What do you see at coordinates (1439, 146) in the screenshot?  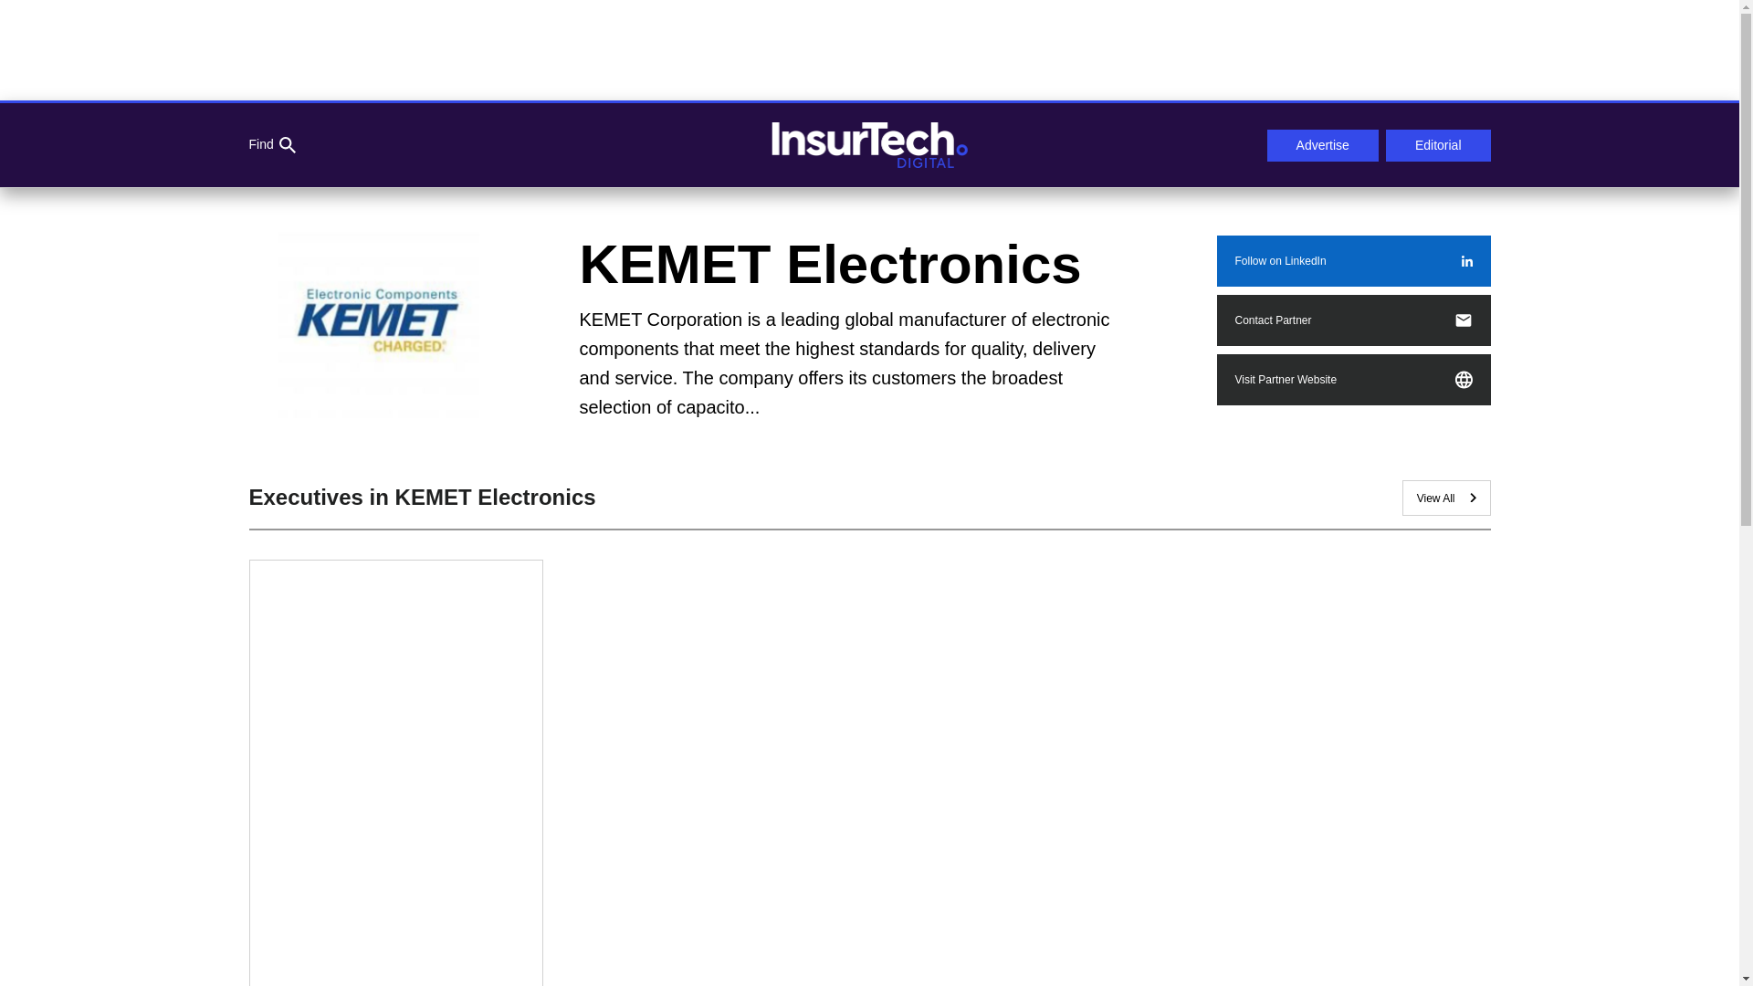 I see `Editorial` at bounding box center [1439, 146].